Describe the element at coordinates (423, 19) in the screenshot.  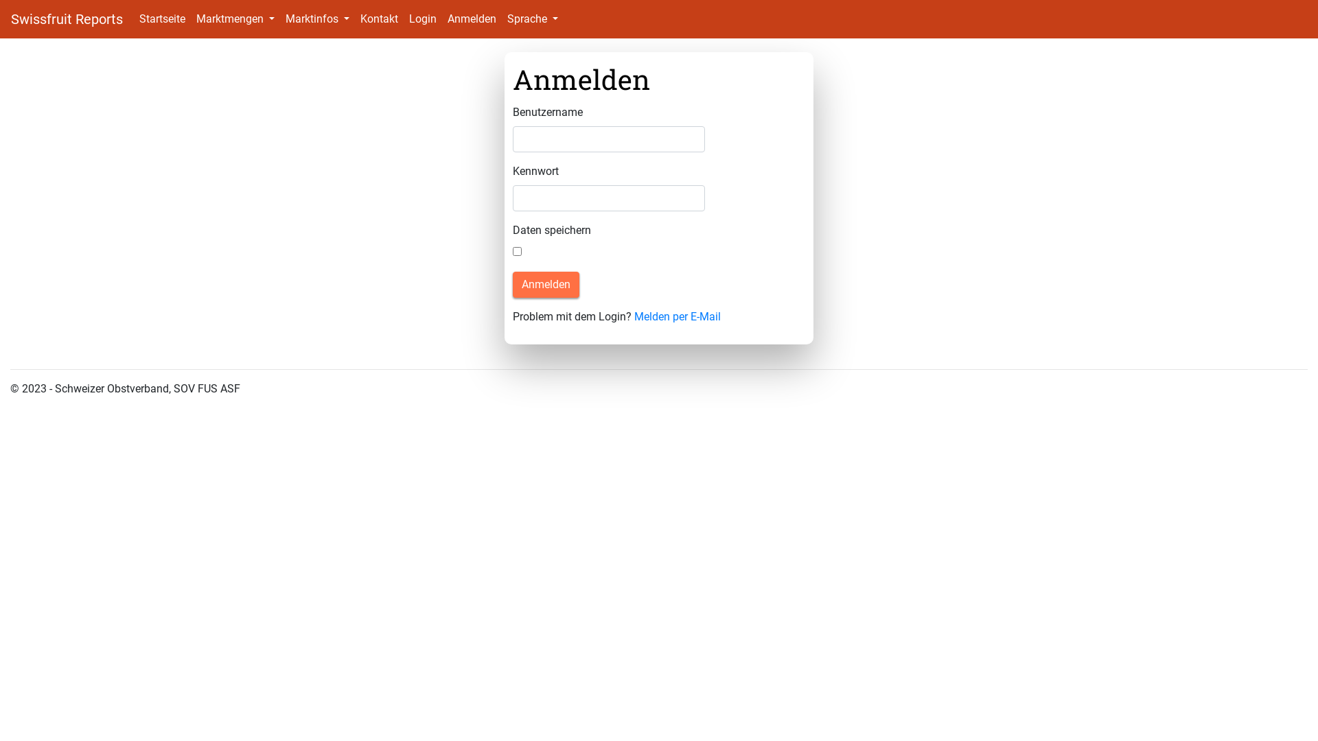
I see `Login` at that location.